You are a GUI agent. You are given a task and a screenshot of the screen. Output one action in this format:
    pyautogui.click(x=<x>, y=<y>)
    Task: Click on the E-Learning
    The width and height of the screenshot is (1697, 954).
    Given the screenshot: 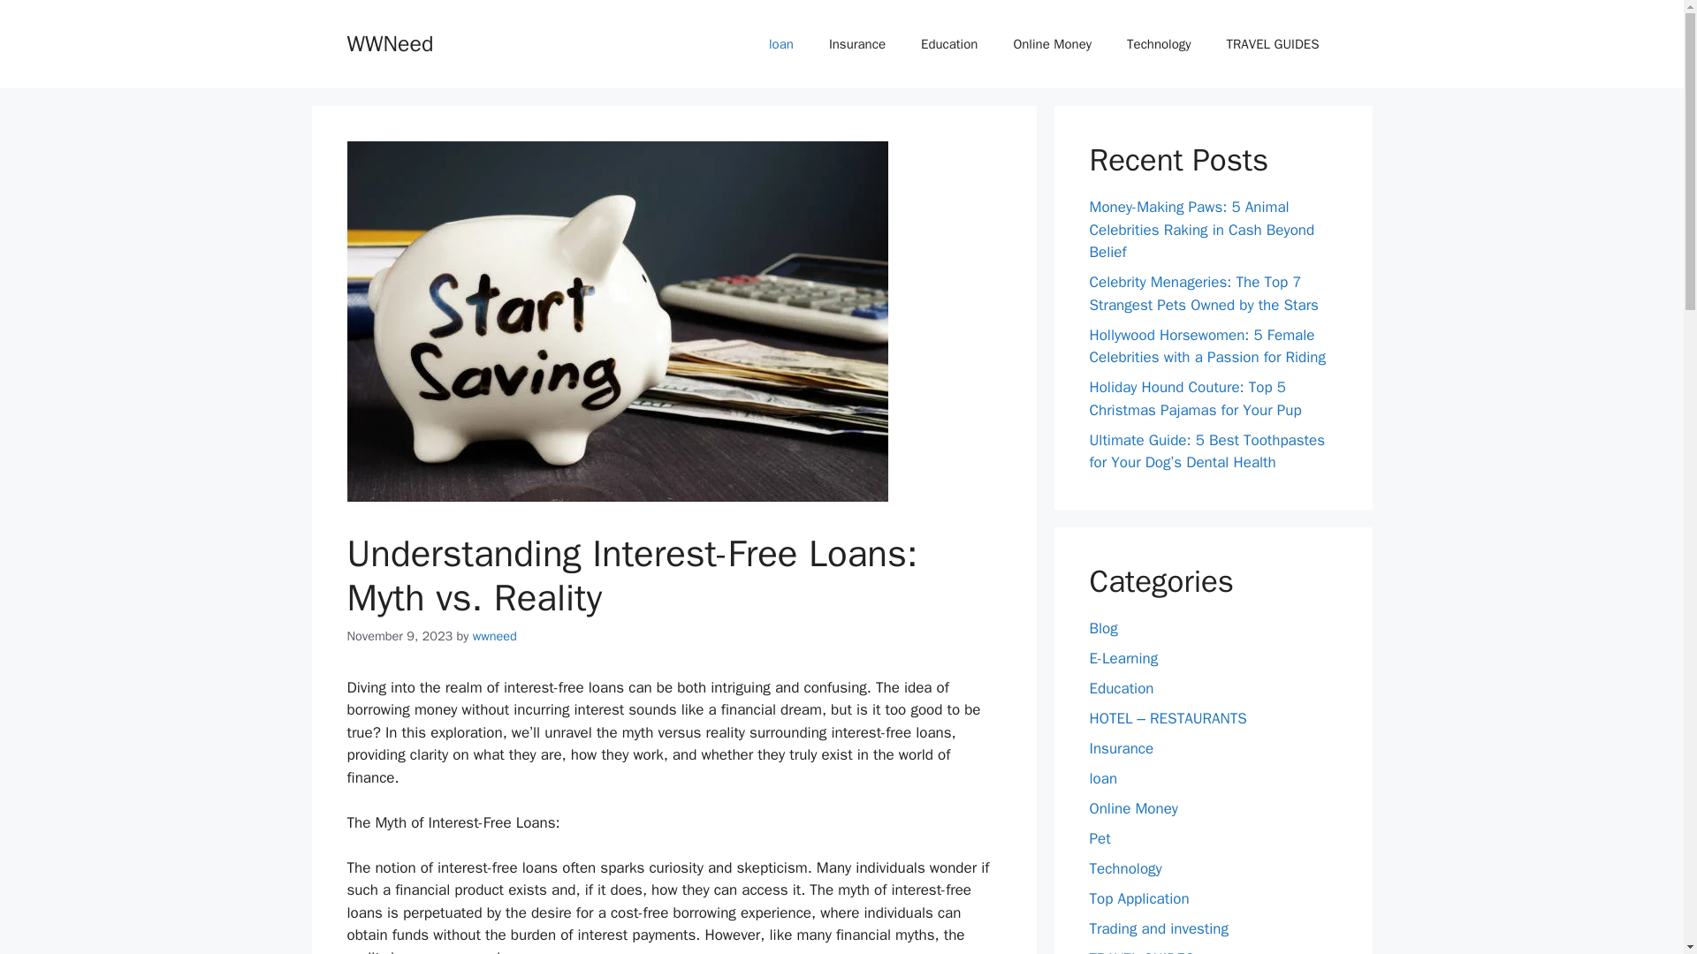 What is the action you would take?
    pyautogui.click(x=1122, y=657)
    